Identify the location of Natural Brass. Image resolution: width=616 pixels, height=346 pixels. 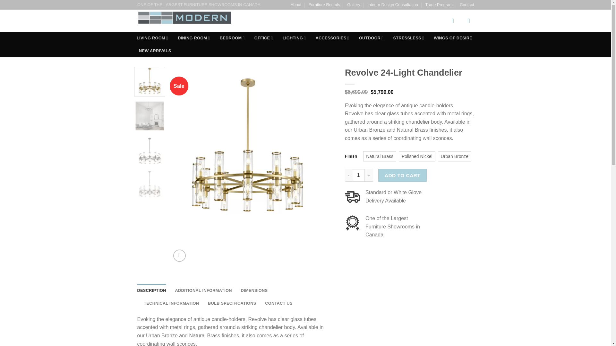
(380, 156).